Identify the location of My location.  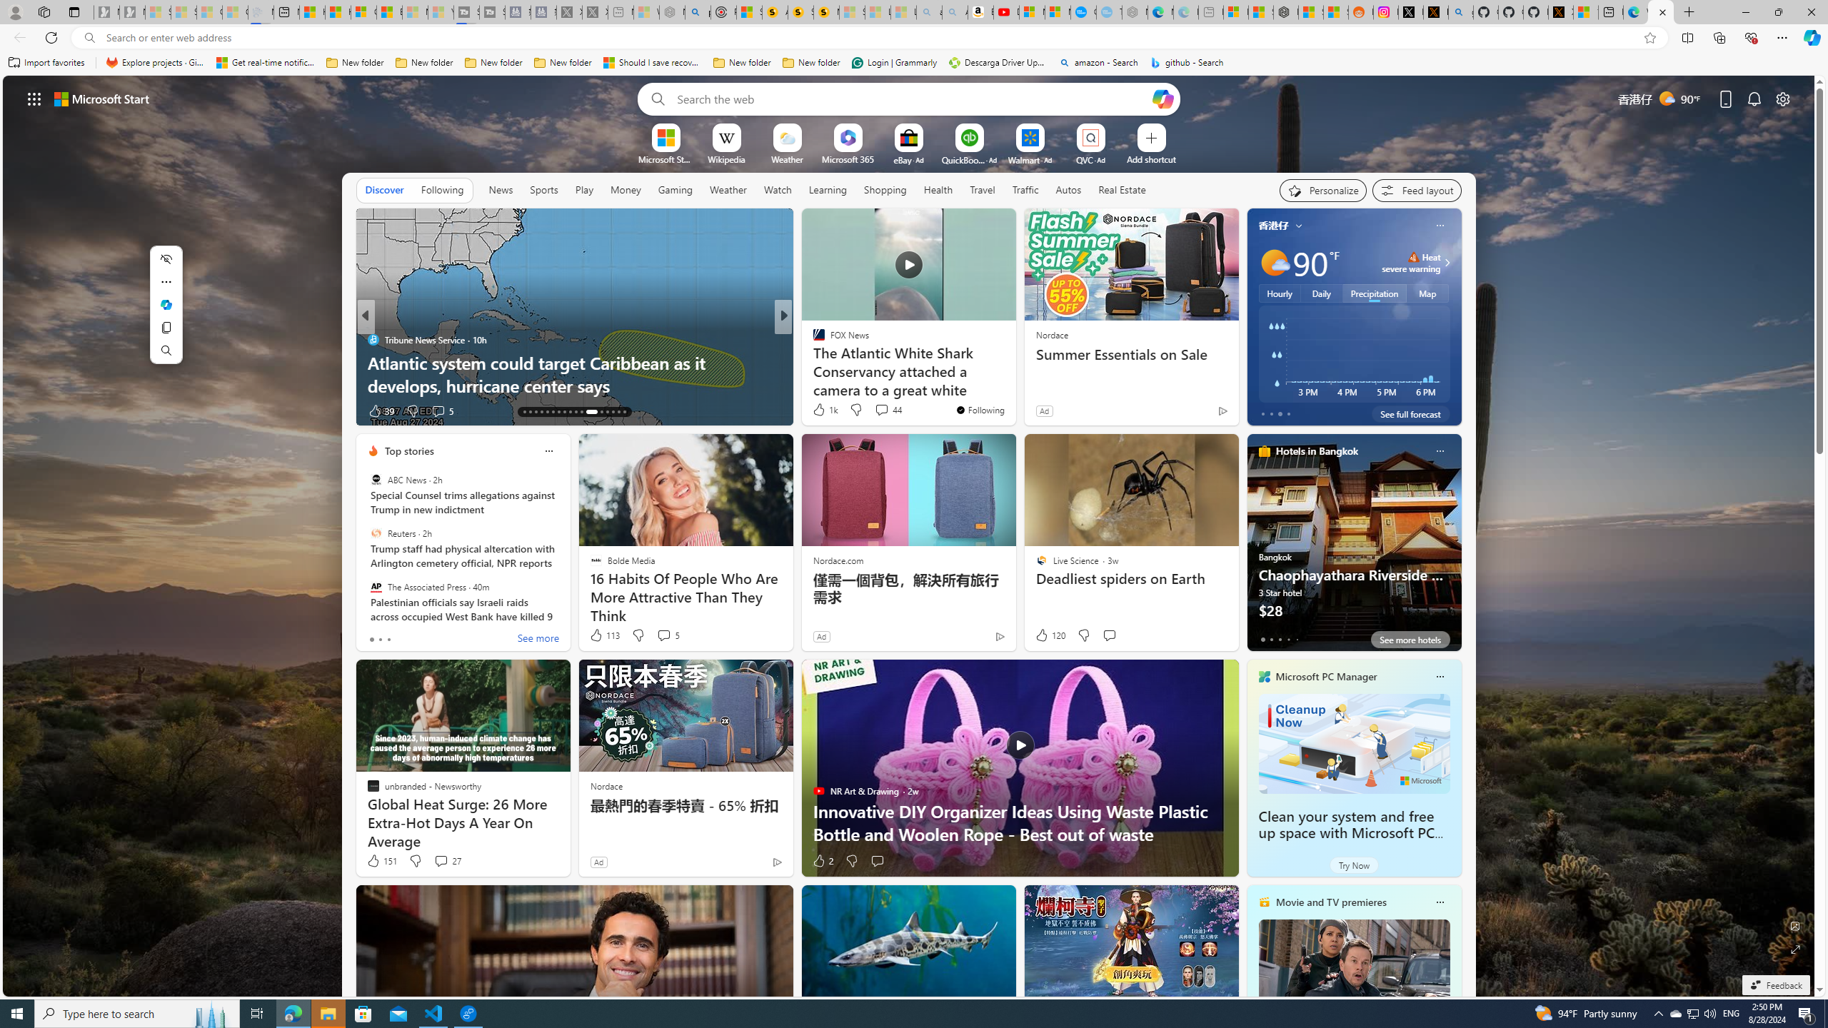
(1297, 226).